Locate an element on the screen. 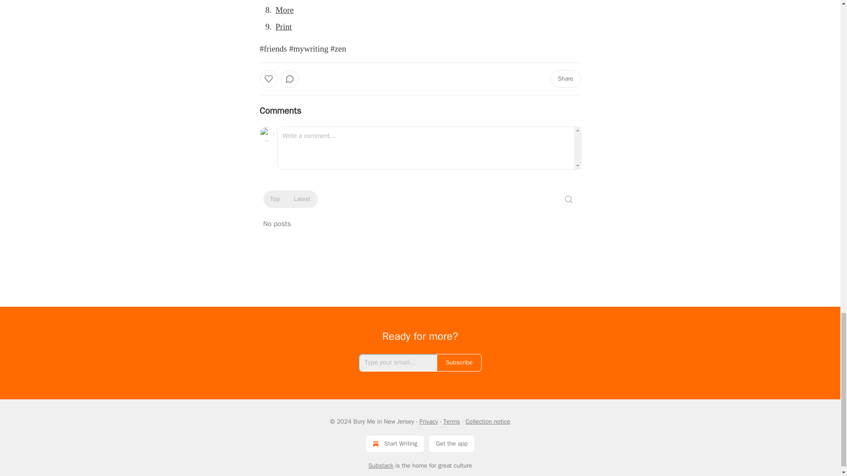 The image size is (847, 476). More is located at coordinates (284, 10).